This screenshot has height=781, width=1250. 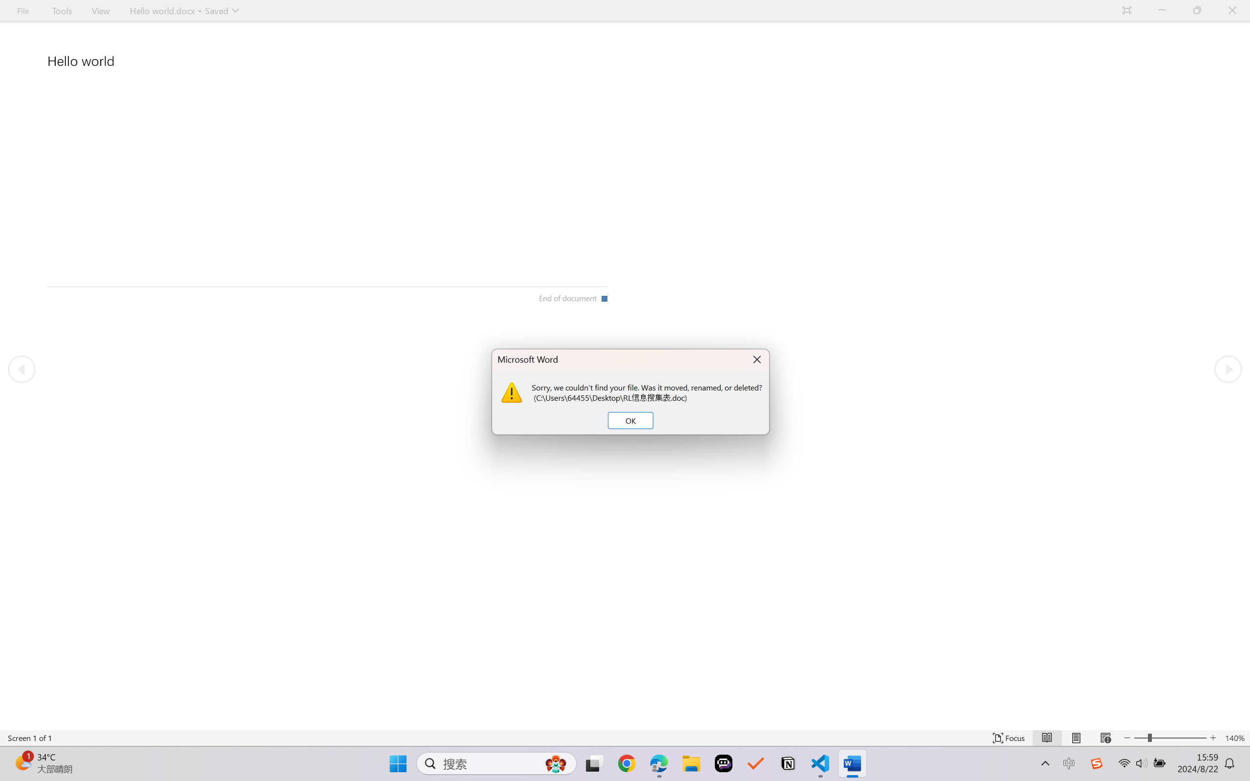 What do you see at coordinates (1127, 738) in the screenshot?
I see `Decrease Text Size` at bounding box center [1127, 738].